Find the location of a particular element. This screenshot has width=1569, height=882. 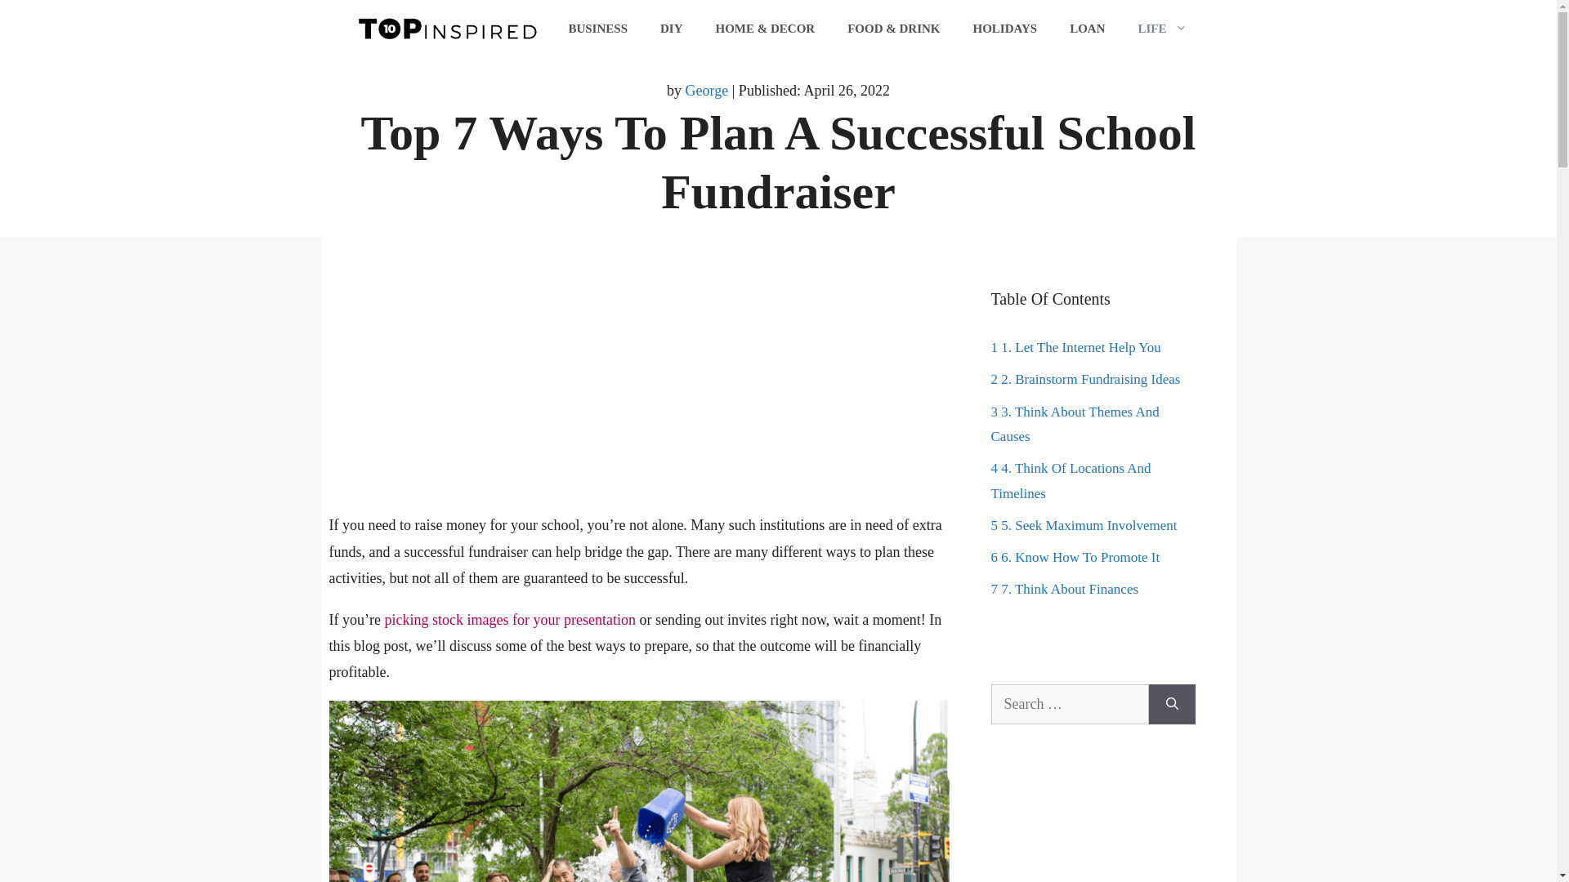

BUSINESS is located at coordinates (597, 28).